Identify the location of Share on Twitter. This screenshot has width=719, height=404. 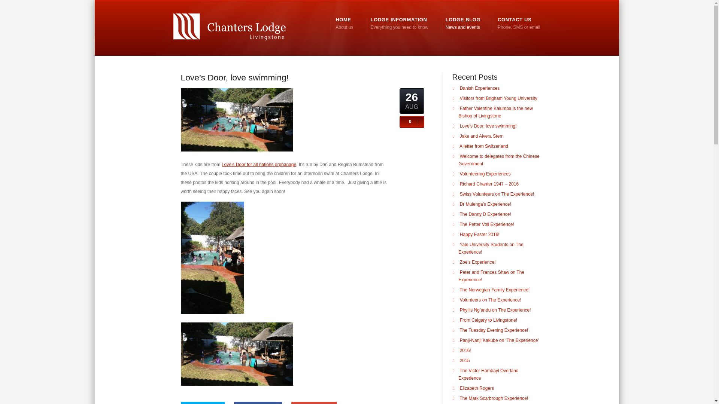
(498, 98).